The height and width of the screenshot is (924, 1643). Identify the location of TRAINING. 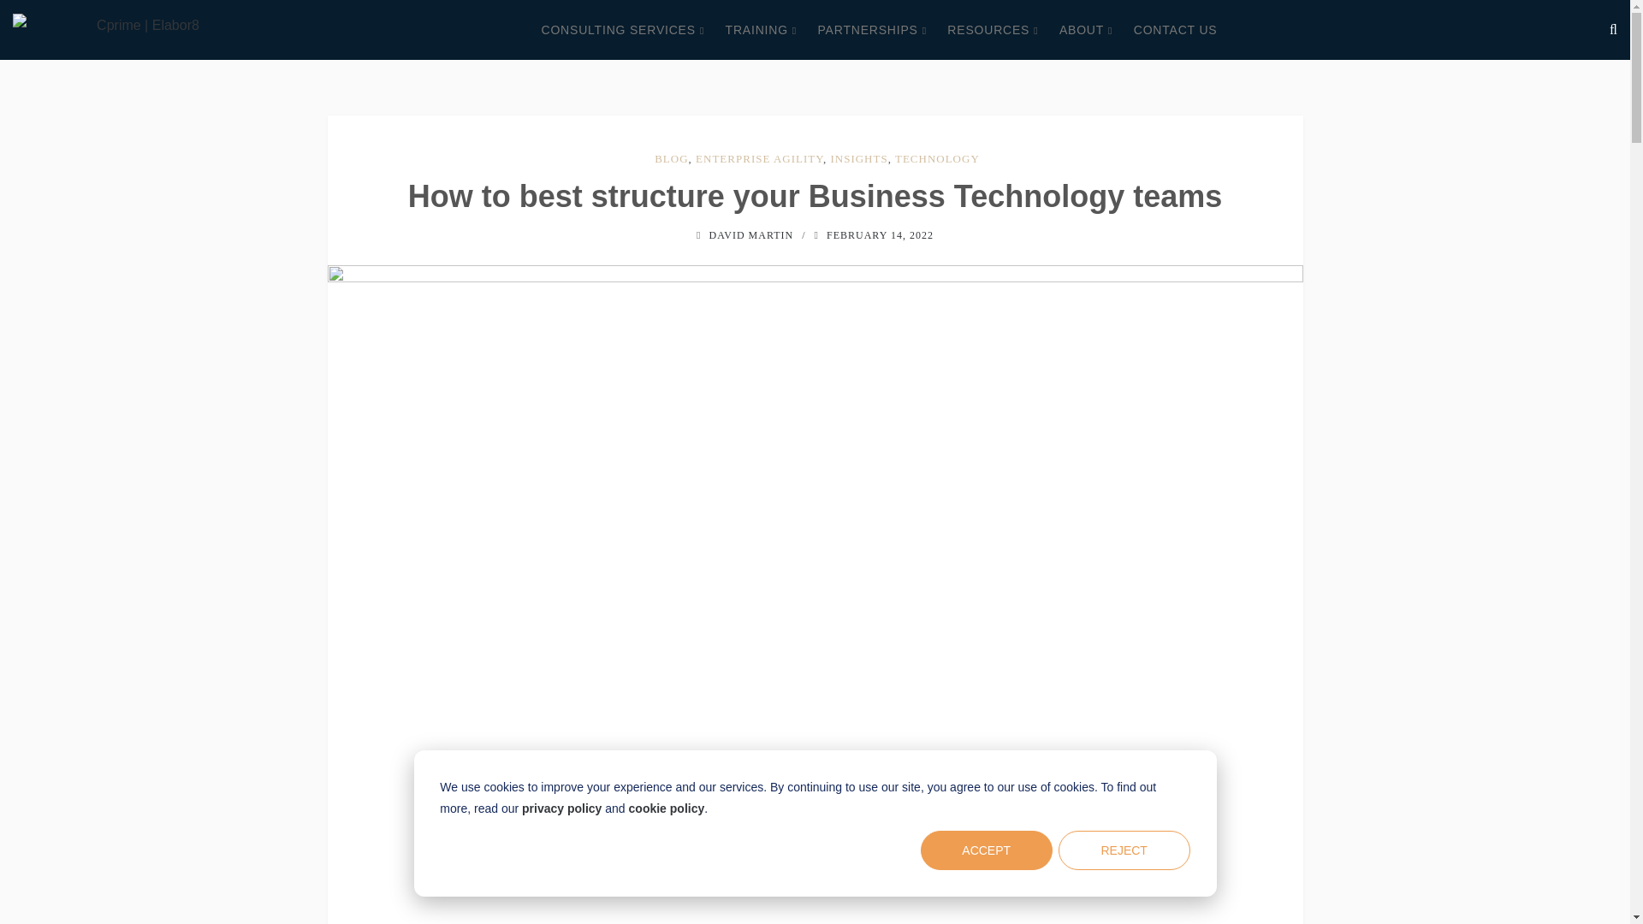
(762, 30).